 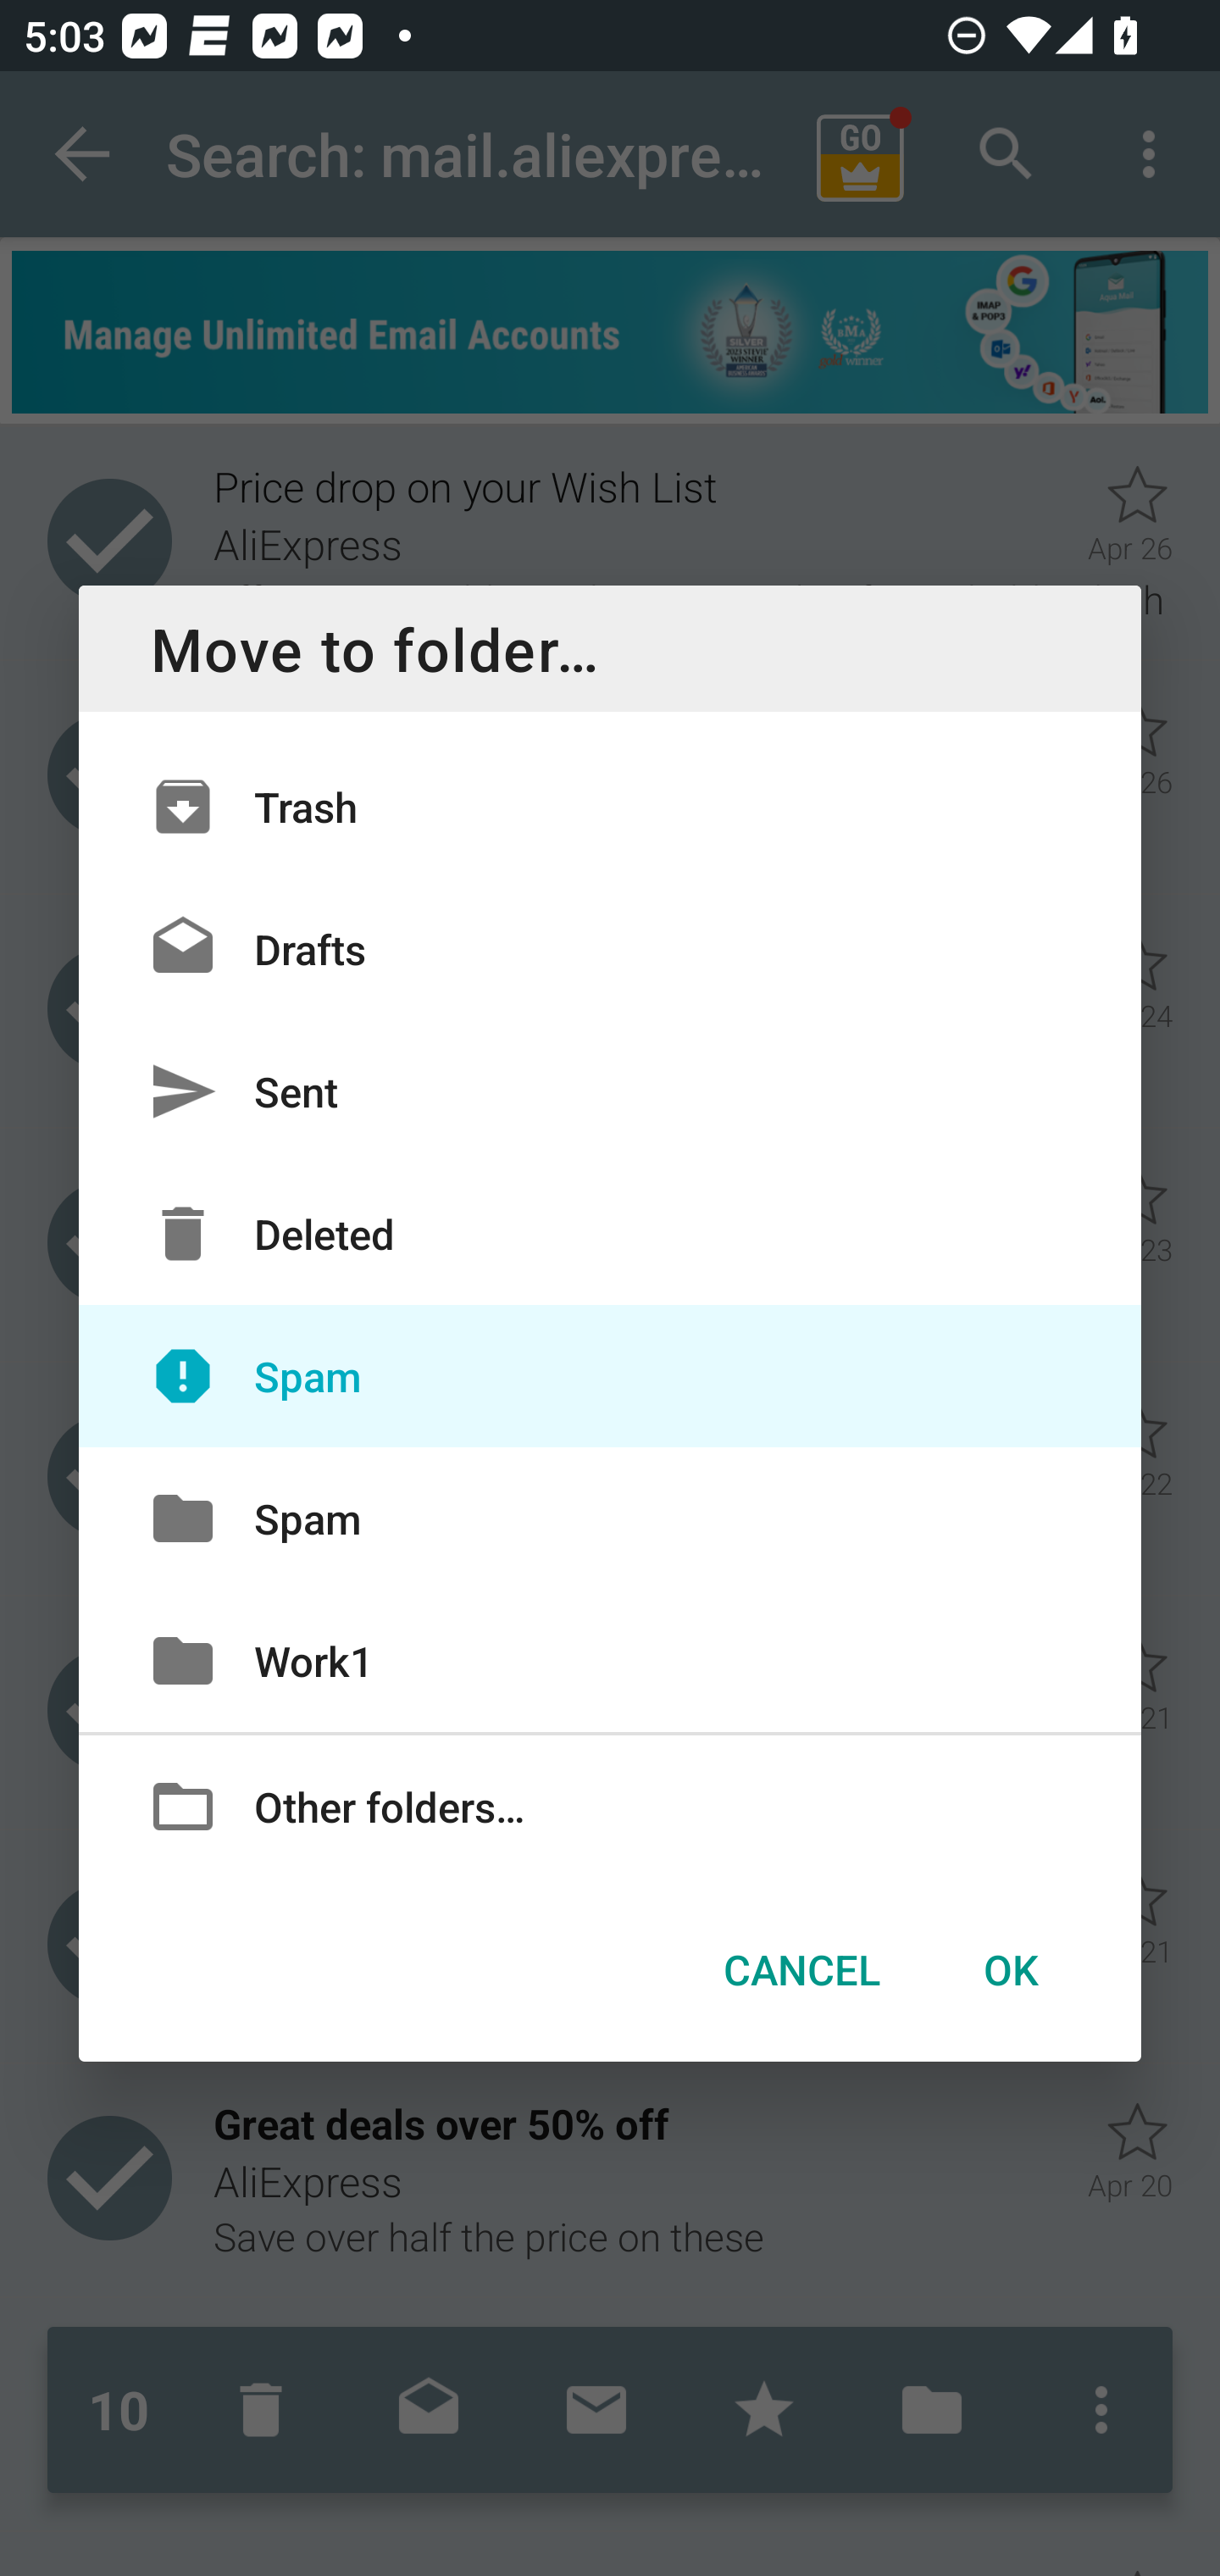 What do you see at coordinates (610, 1659) in the screenshot?
I see `Work1` at bounding box center [610, 1659].